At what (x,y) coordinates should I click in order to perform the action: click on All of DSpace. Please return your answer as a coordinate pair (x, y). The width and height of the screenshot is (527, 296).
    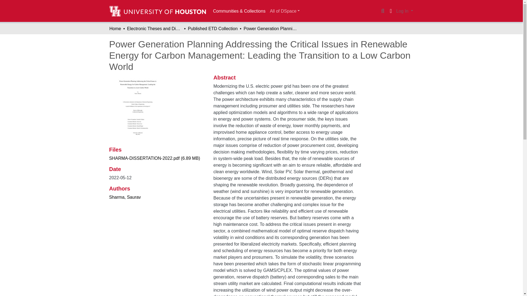
    Looking at the image, I should click on (285, 11).